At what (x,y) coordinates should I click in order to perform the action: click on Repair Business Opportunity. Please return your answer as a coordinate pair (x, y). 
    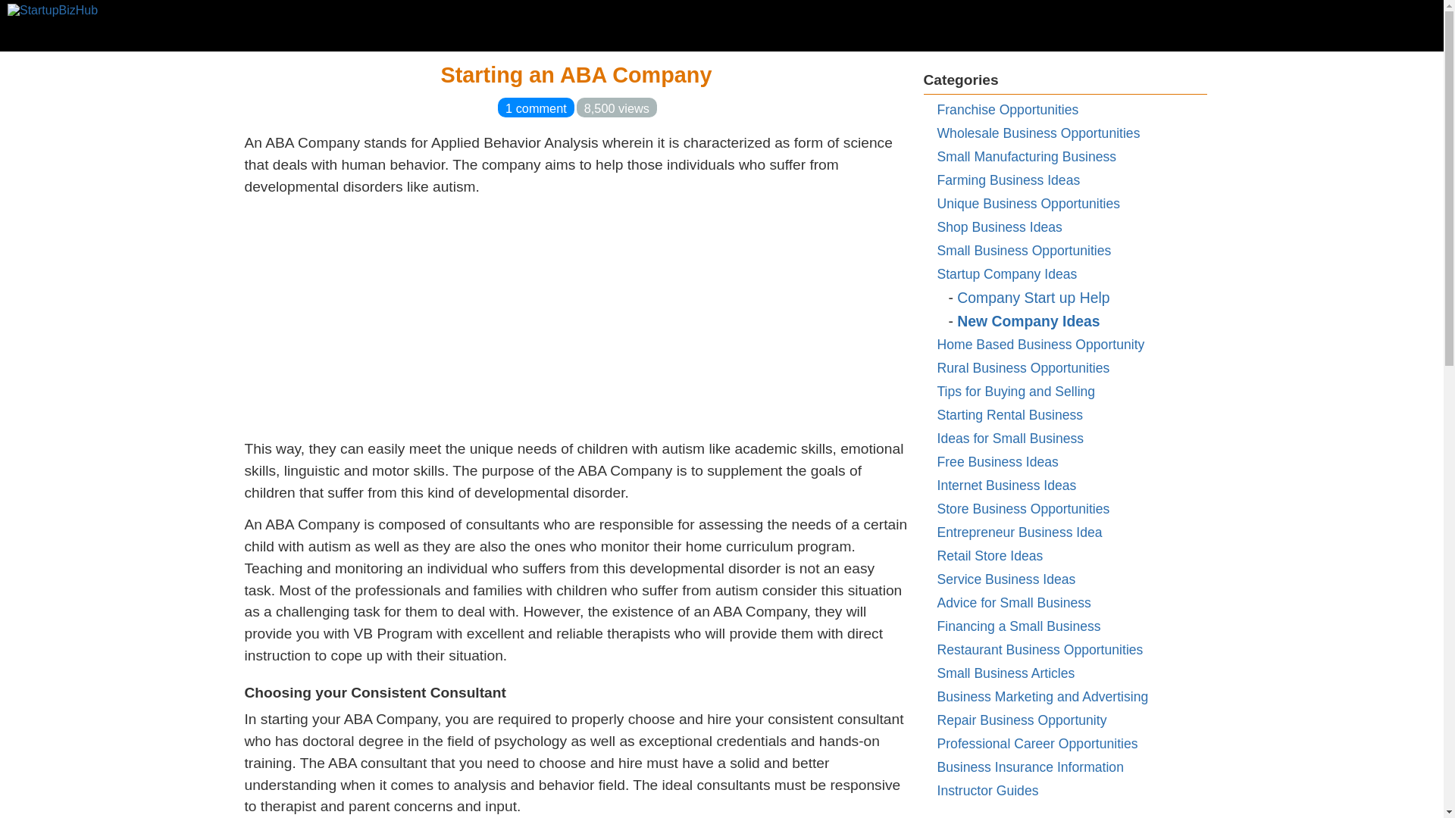
    Looking at the image, I should click on (1022, 720).